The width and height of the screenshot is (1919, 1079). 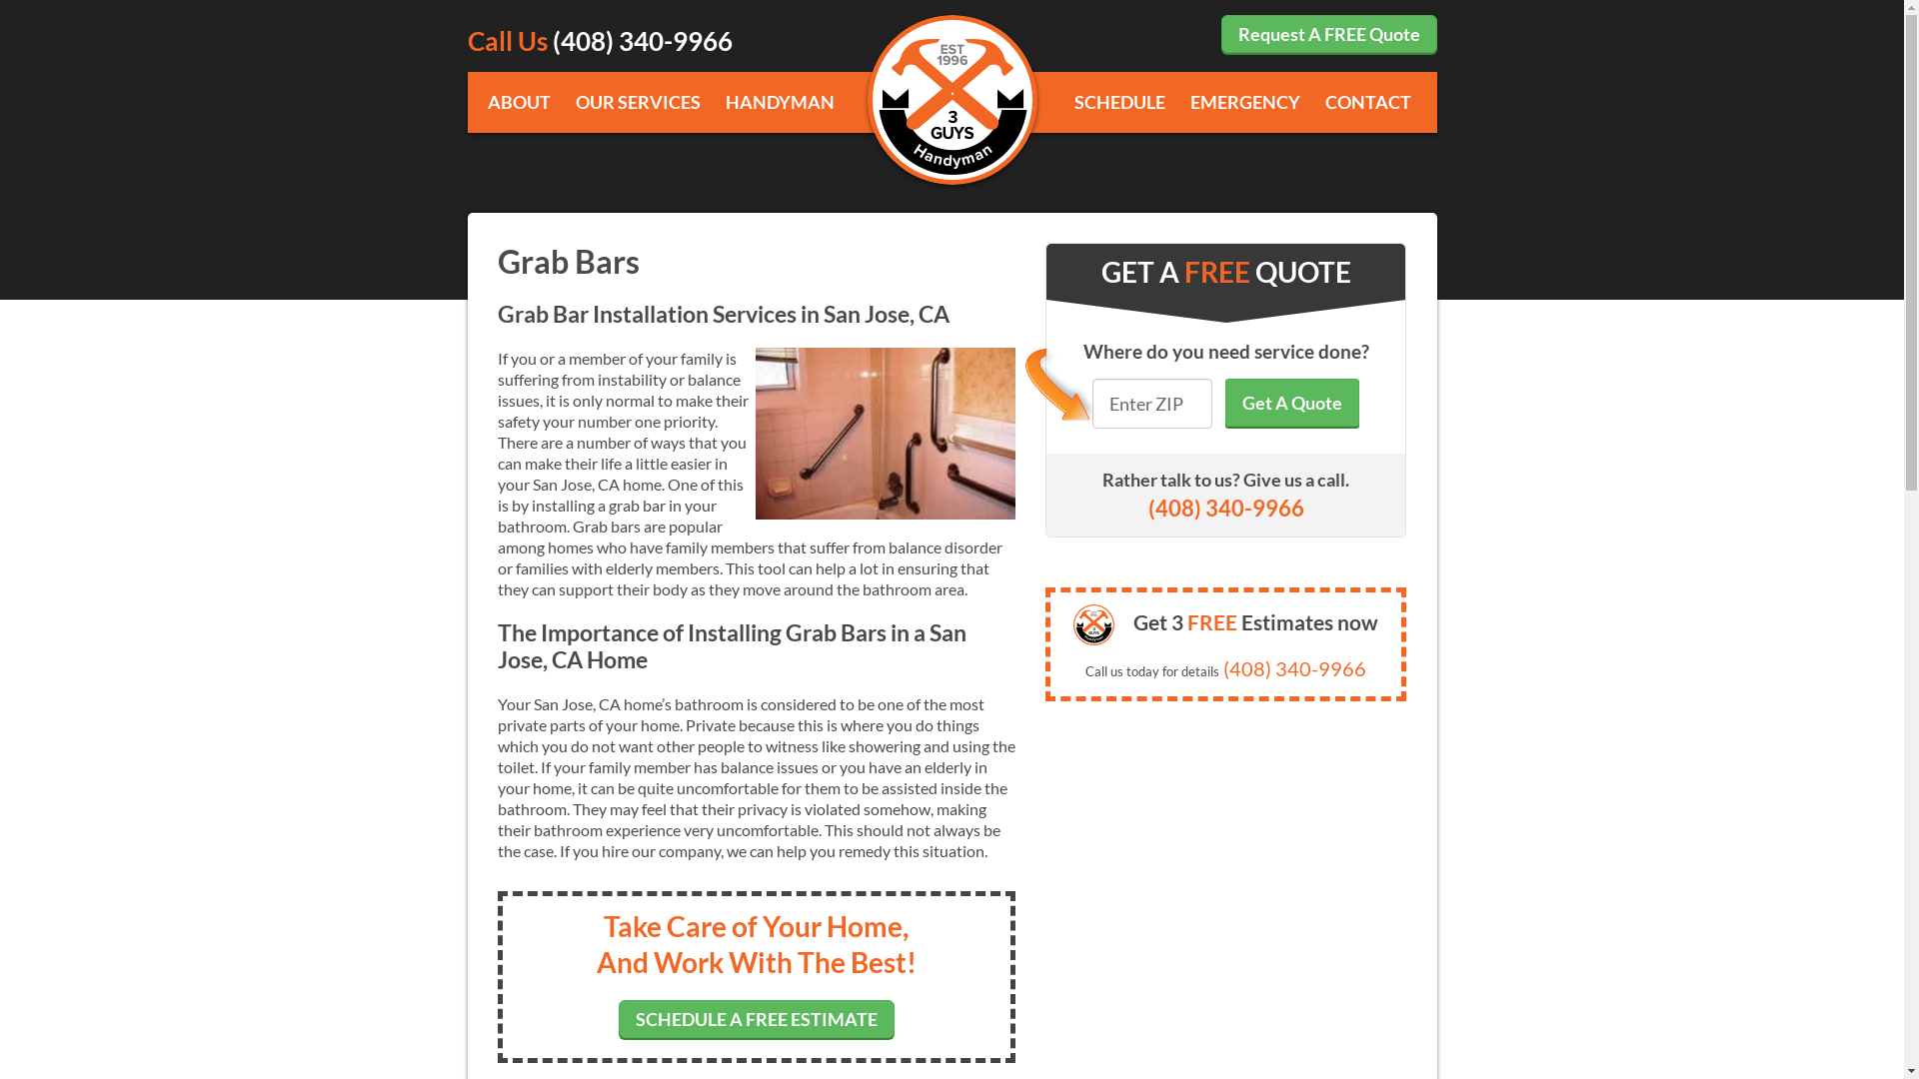 I want to click on SCHEDULE, so click(x=1119, y=102).